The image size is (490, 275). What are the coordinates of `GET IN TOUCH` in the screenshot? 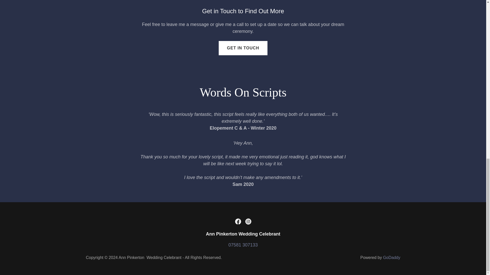 It's located at (243, 48).